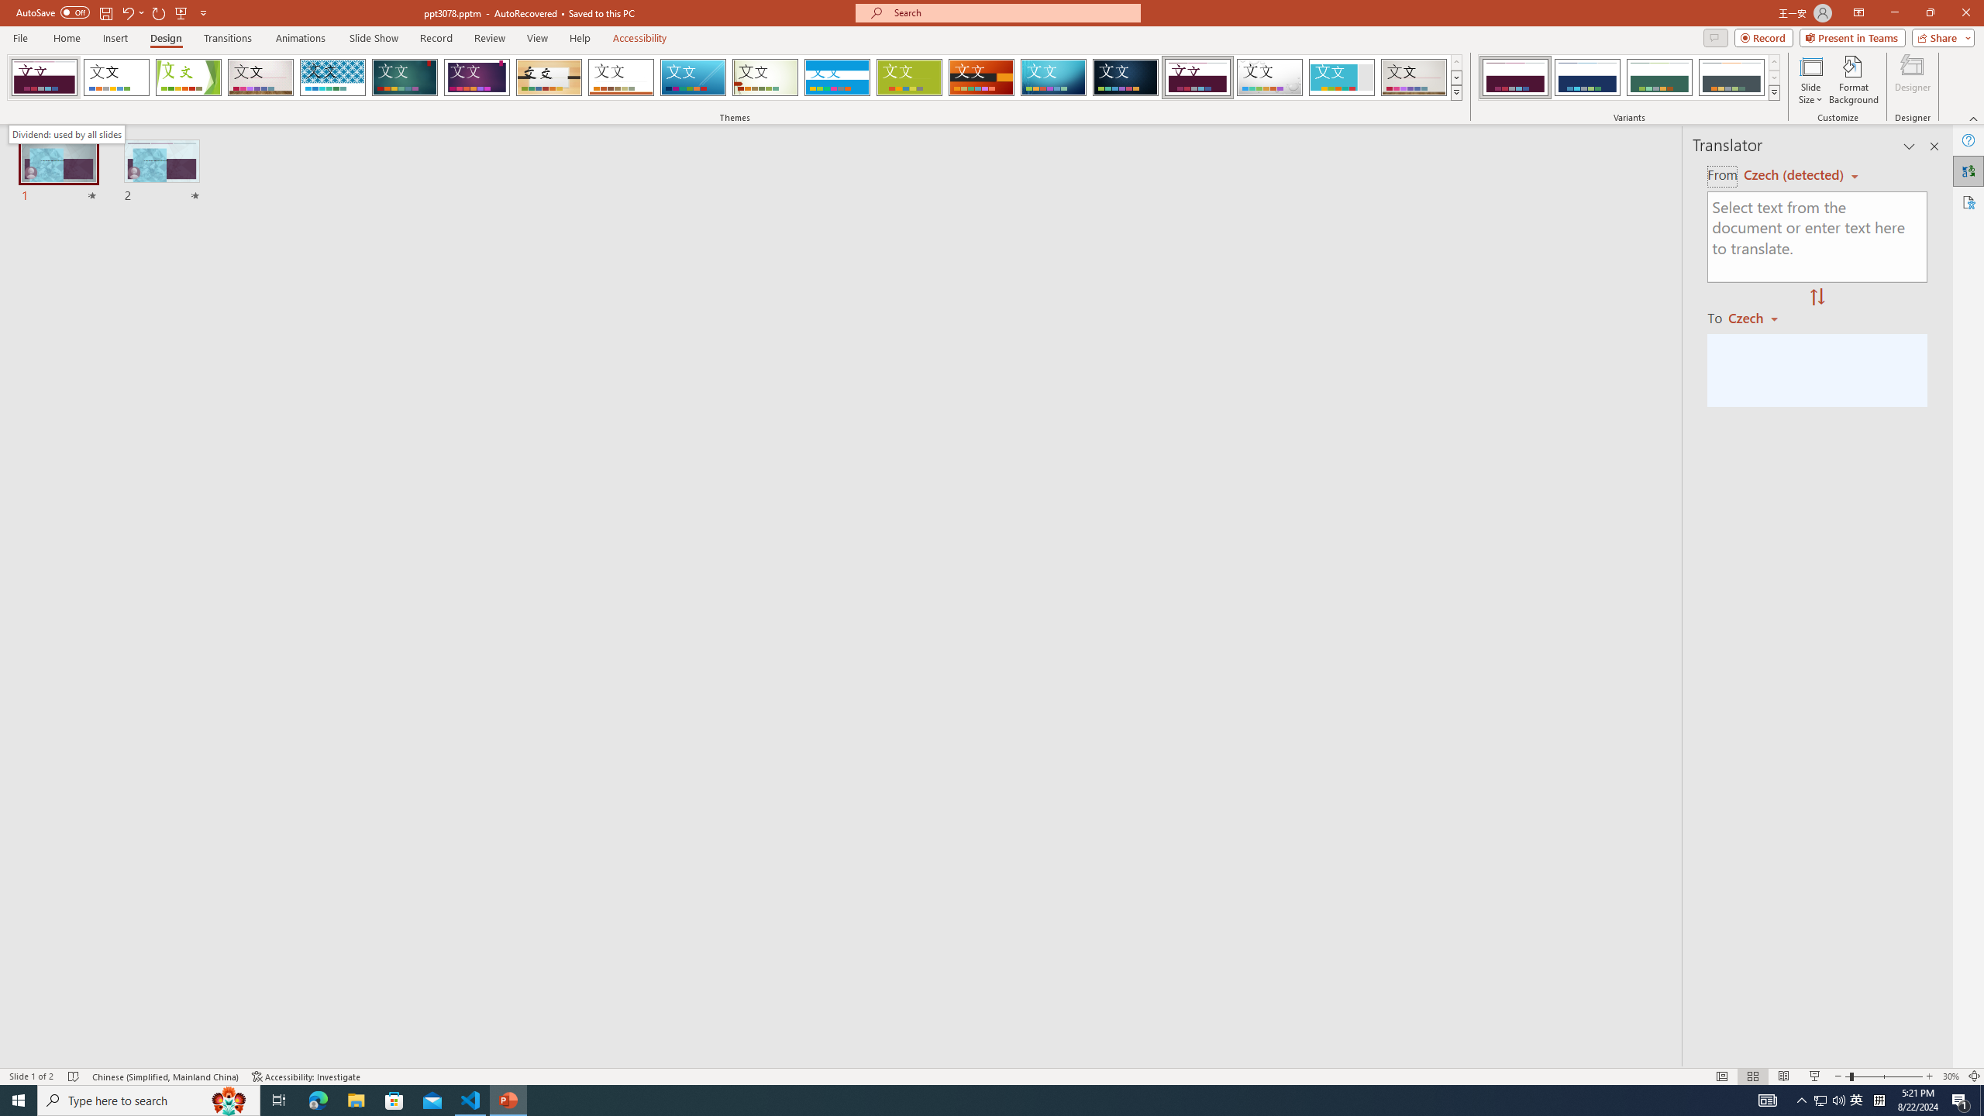  Describe the element at coordinates (1629, 77) in the screenshot. I see `AutomationID: ThemeVariantsGallery` at that location.